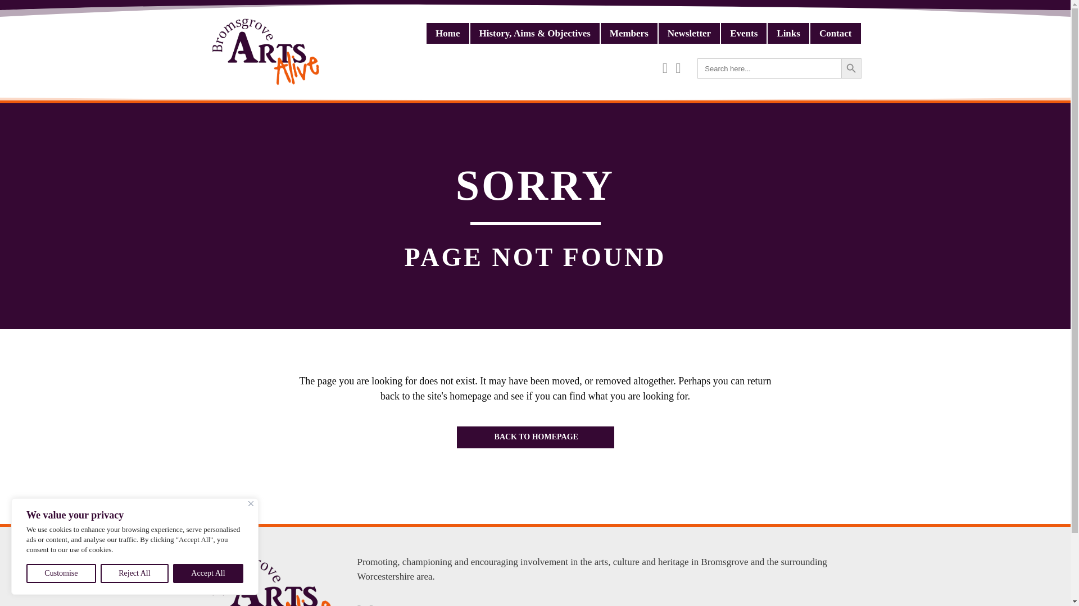  I want to click on Links, so click(788, 33).